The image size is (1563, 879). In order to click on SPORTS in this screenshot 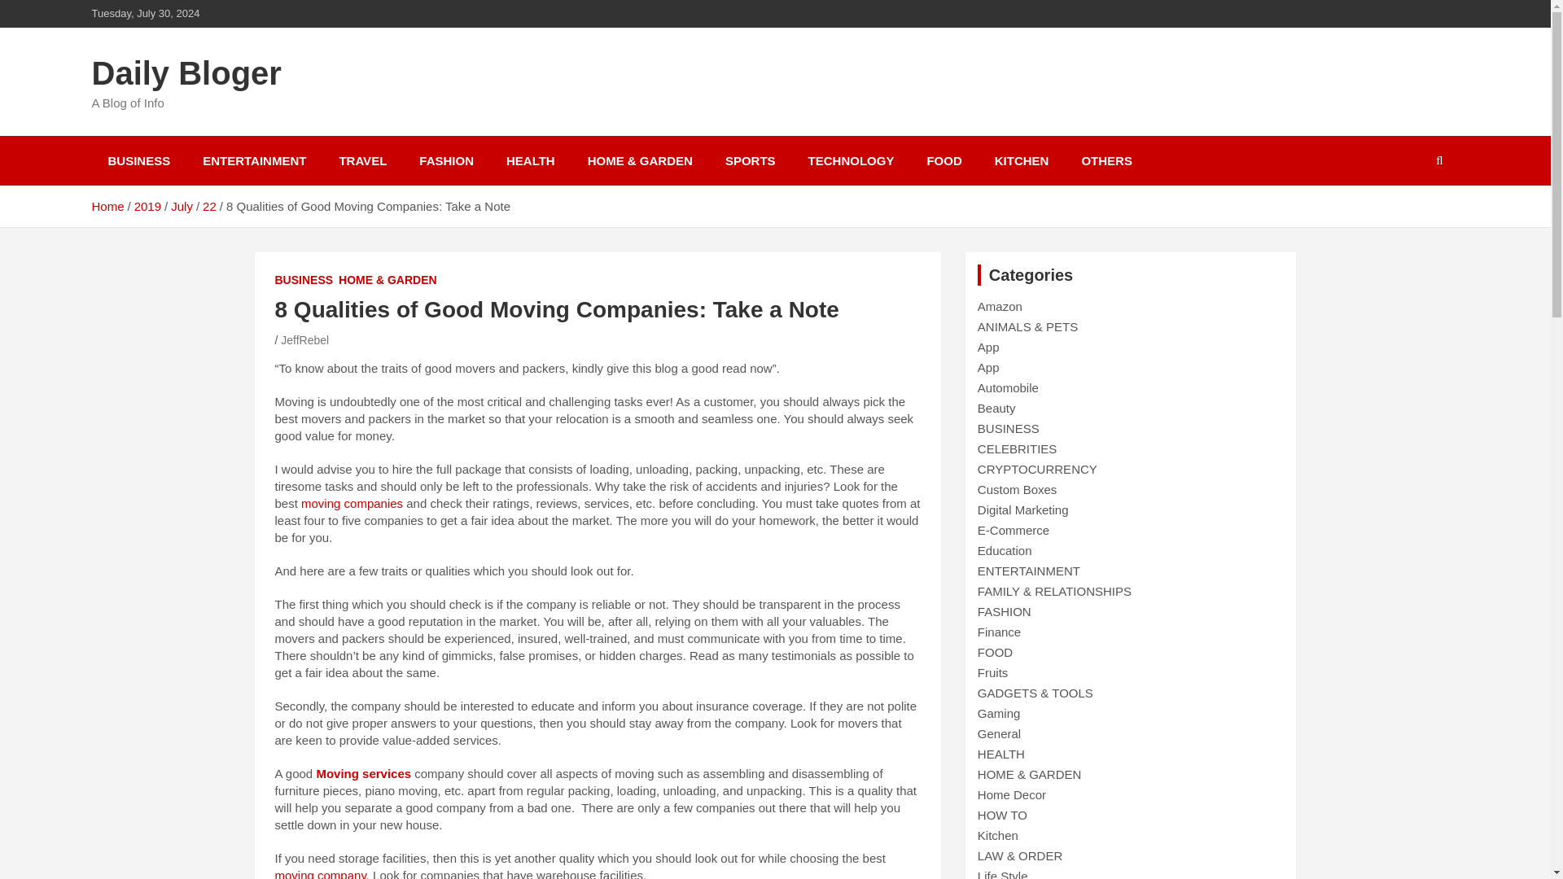, I will do `click(751, 160)`.